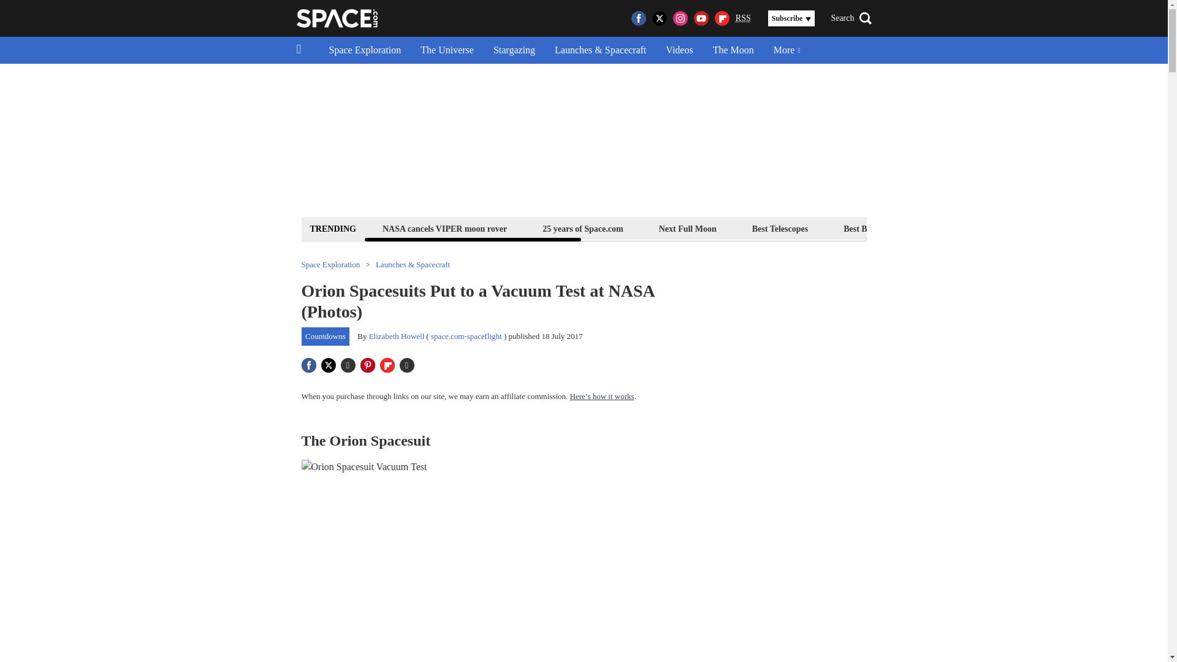  What do you see at coordinates (448, 50) in the screenshot?
I see `The Universe` at bounding box center [448, 50].